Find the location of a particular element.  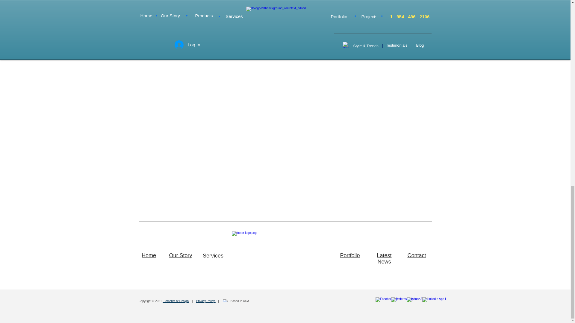

Our Story is located at coordinates (180, 255).